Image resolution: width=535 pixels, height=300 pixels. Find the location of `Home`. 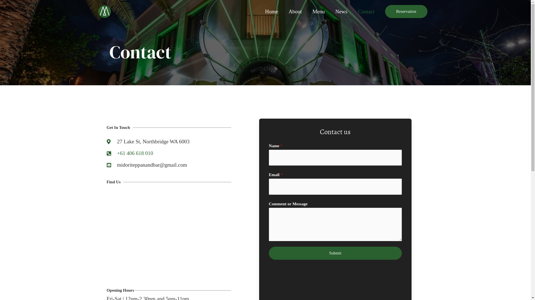

Home is located at coordinates (271, 12).